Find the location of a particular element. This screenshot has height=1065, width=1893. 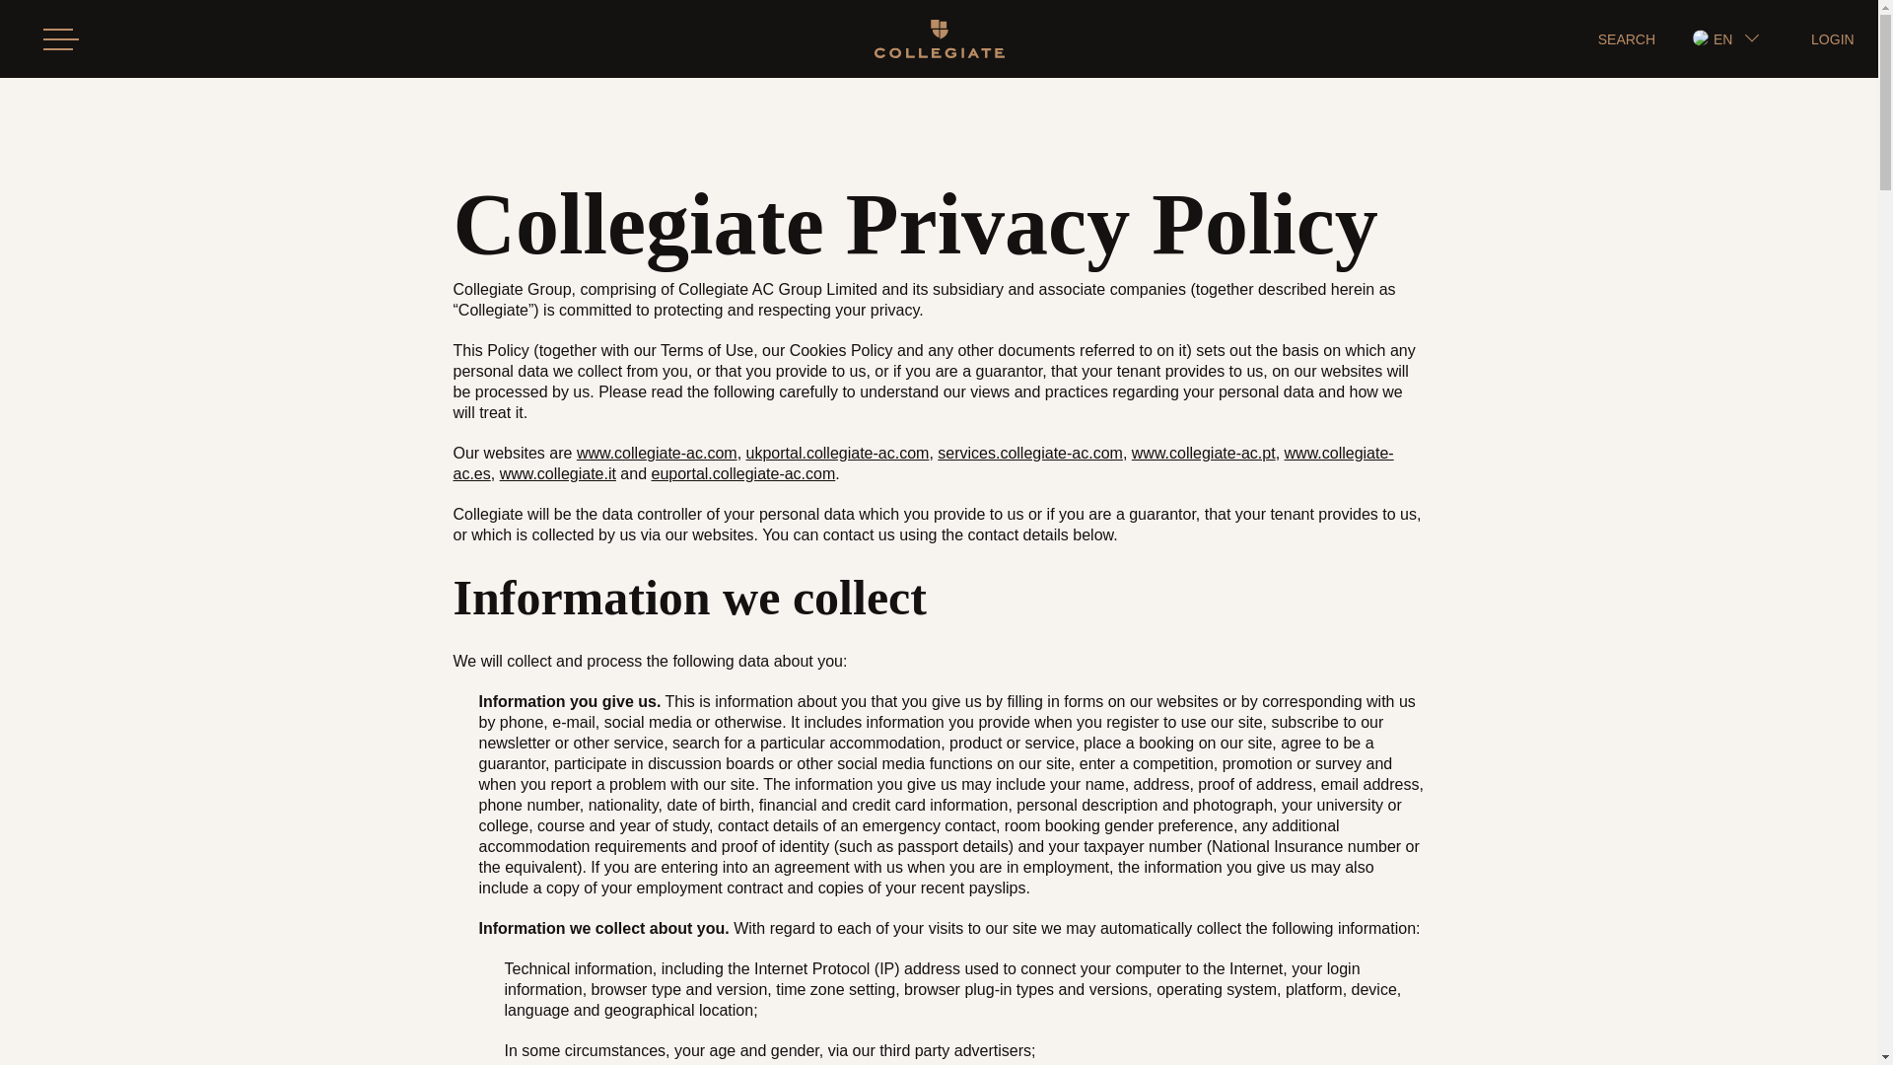

Homepage is located at coordinates (938, 39).